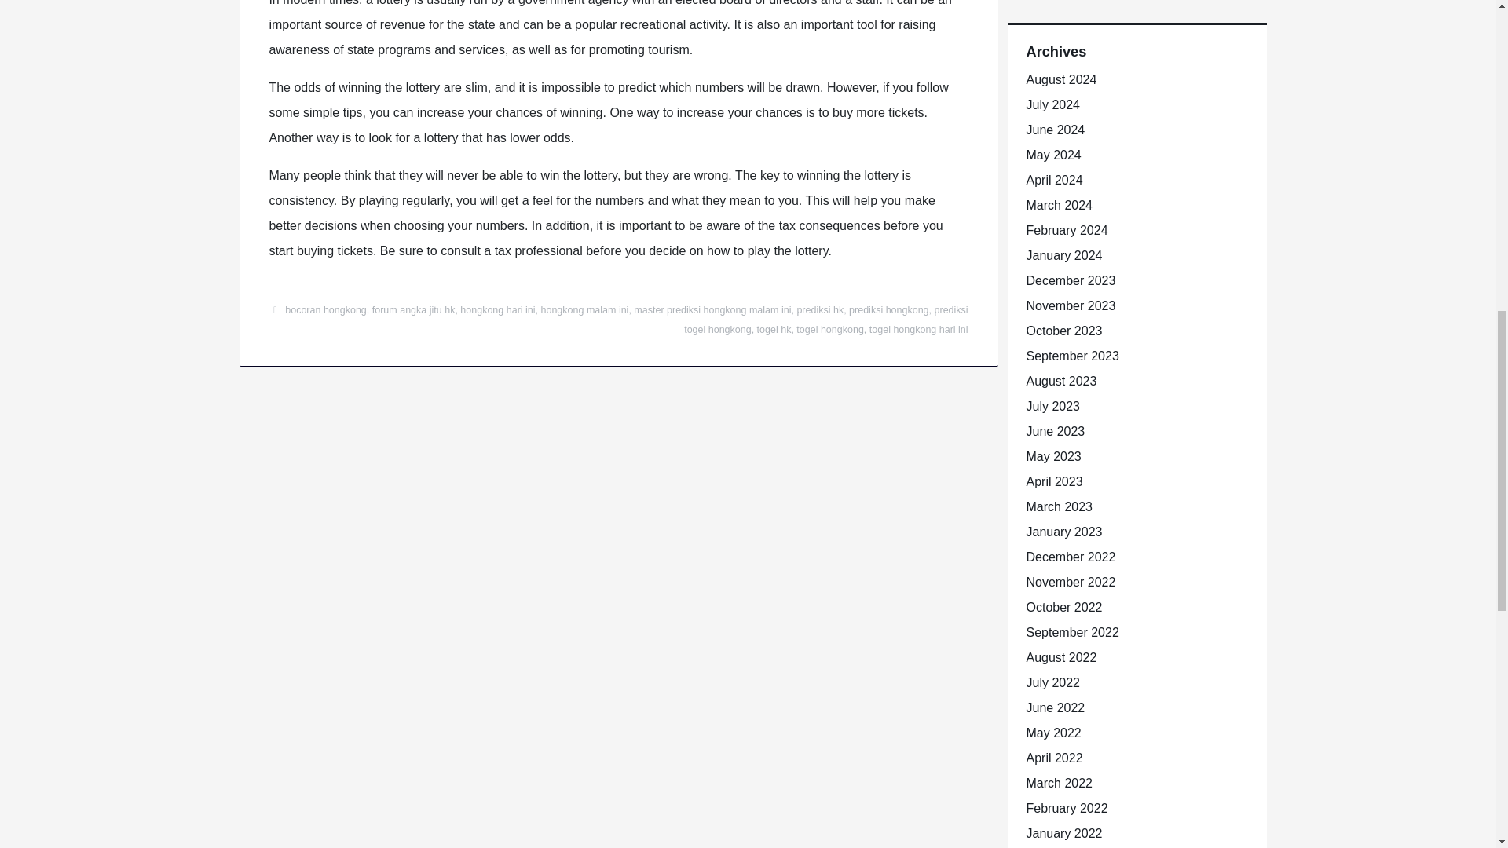  Describe the element at coordinates (1070, 305) in the screenshot. I see `November 2023` at that location.